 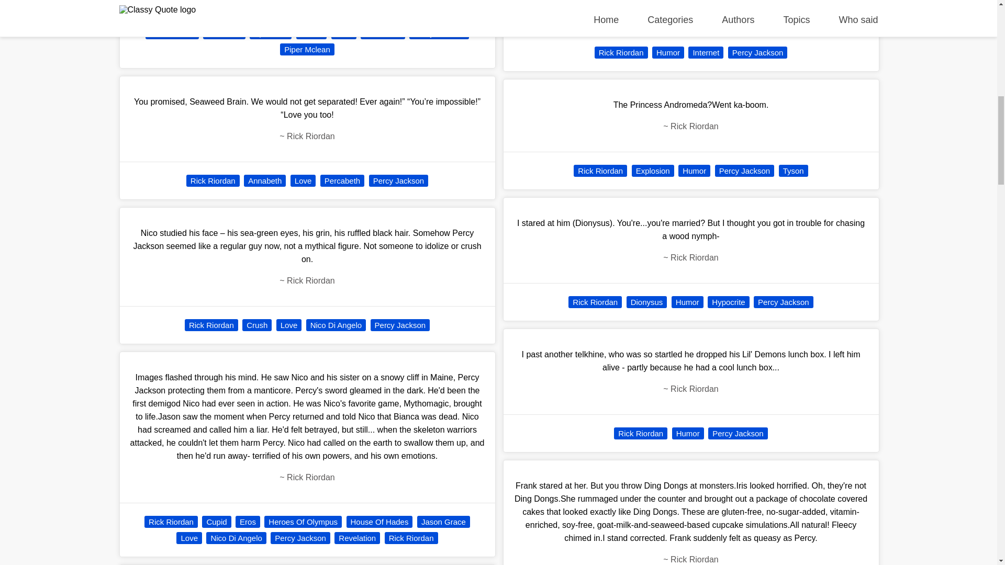 I want to click on Rick Riordan, so click(x=213, y=180).